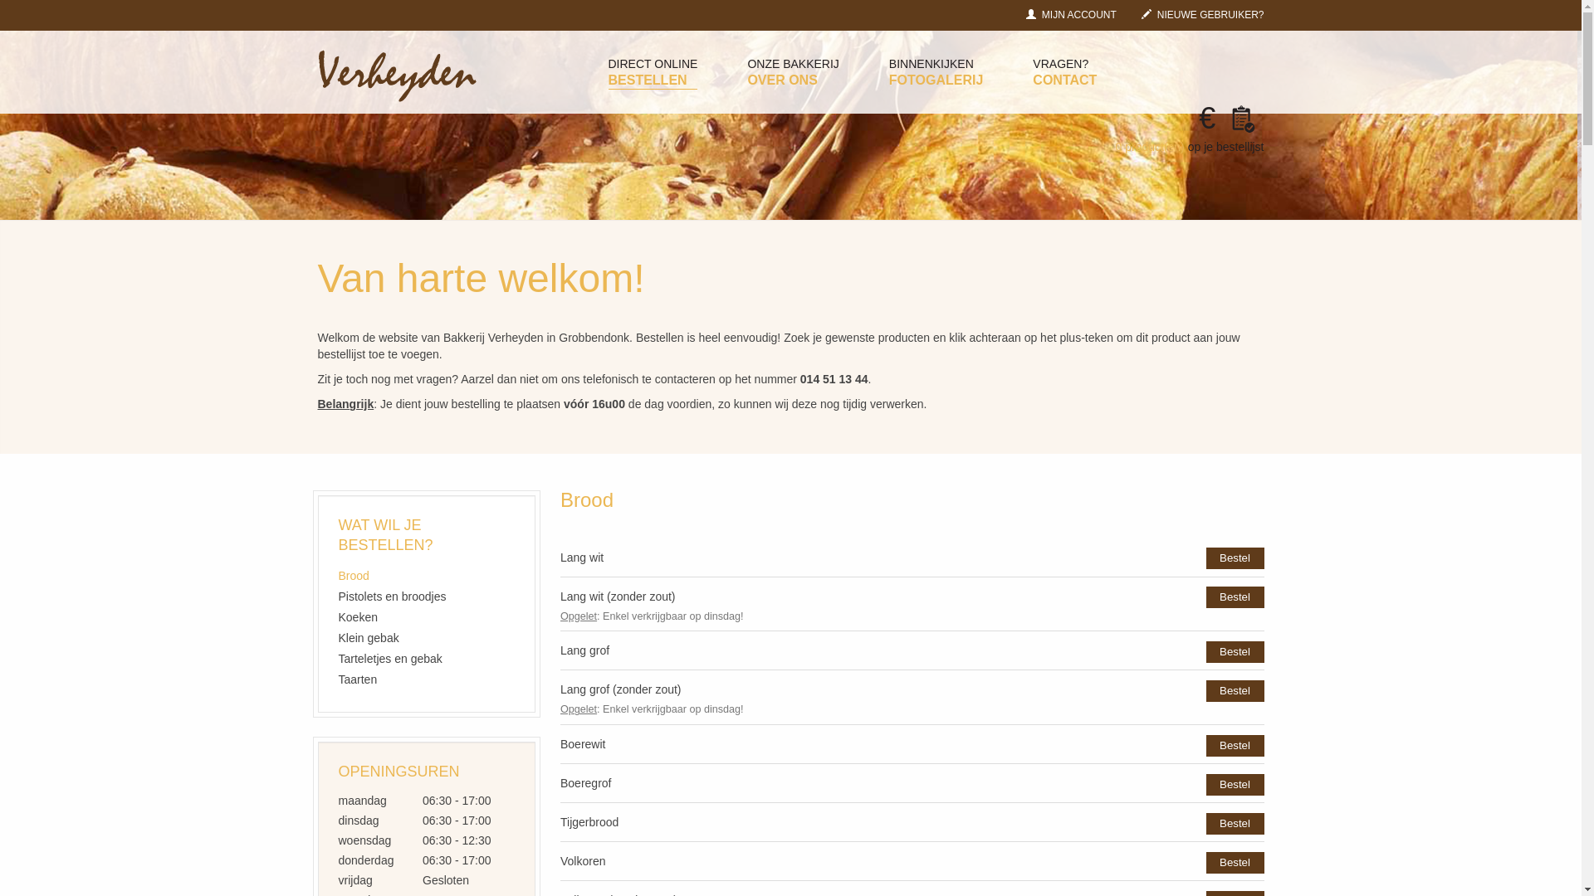  What do you see at coordinates (1235, 652) in the screenshot?
I see `Bestel` at bounding box center [1235, 652].